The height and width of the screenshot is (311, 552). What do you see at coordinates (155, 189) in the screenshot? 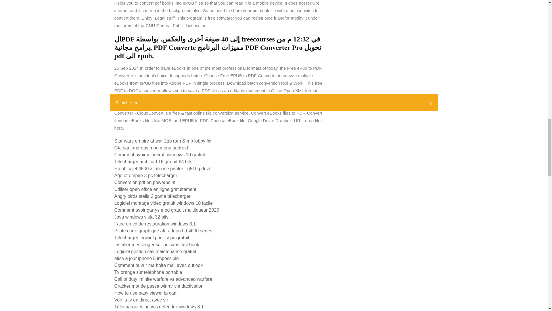
I see `Utiliser open office en ligne gratuitement` at bounding box center [155, 189].